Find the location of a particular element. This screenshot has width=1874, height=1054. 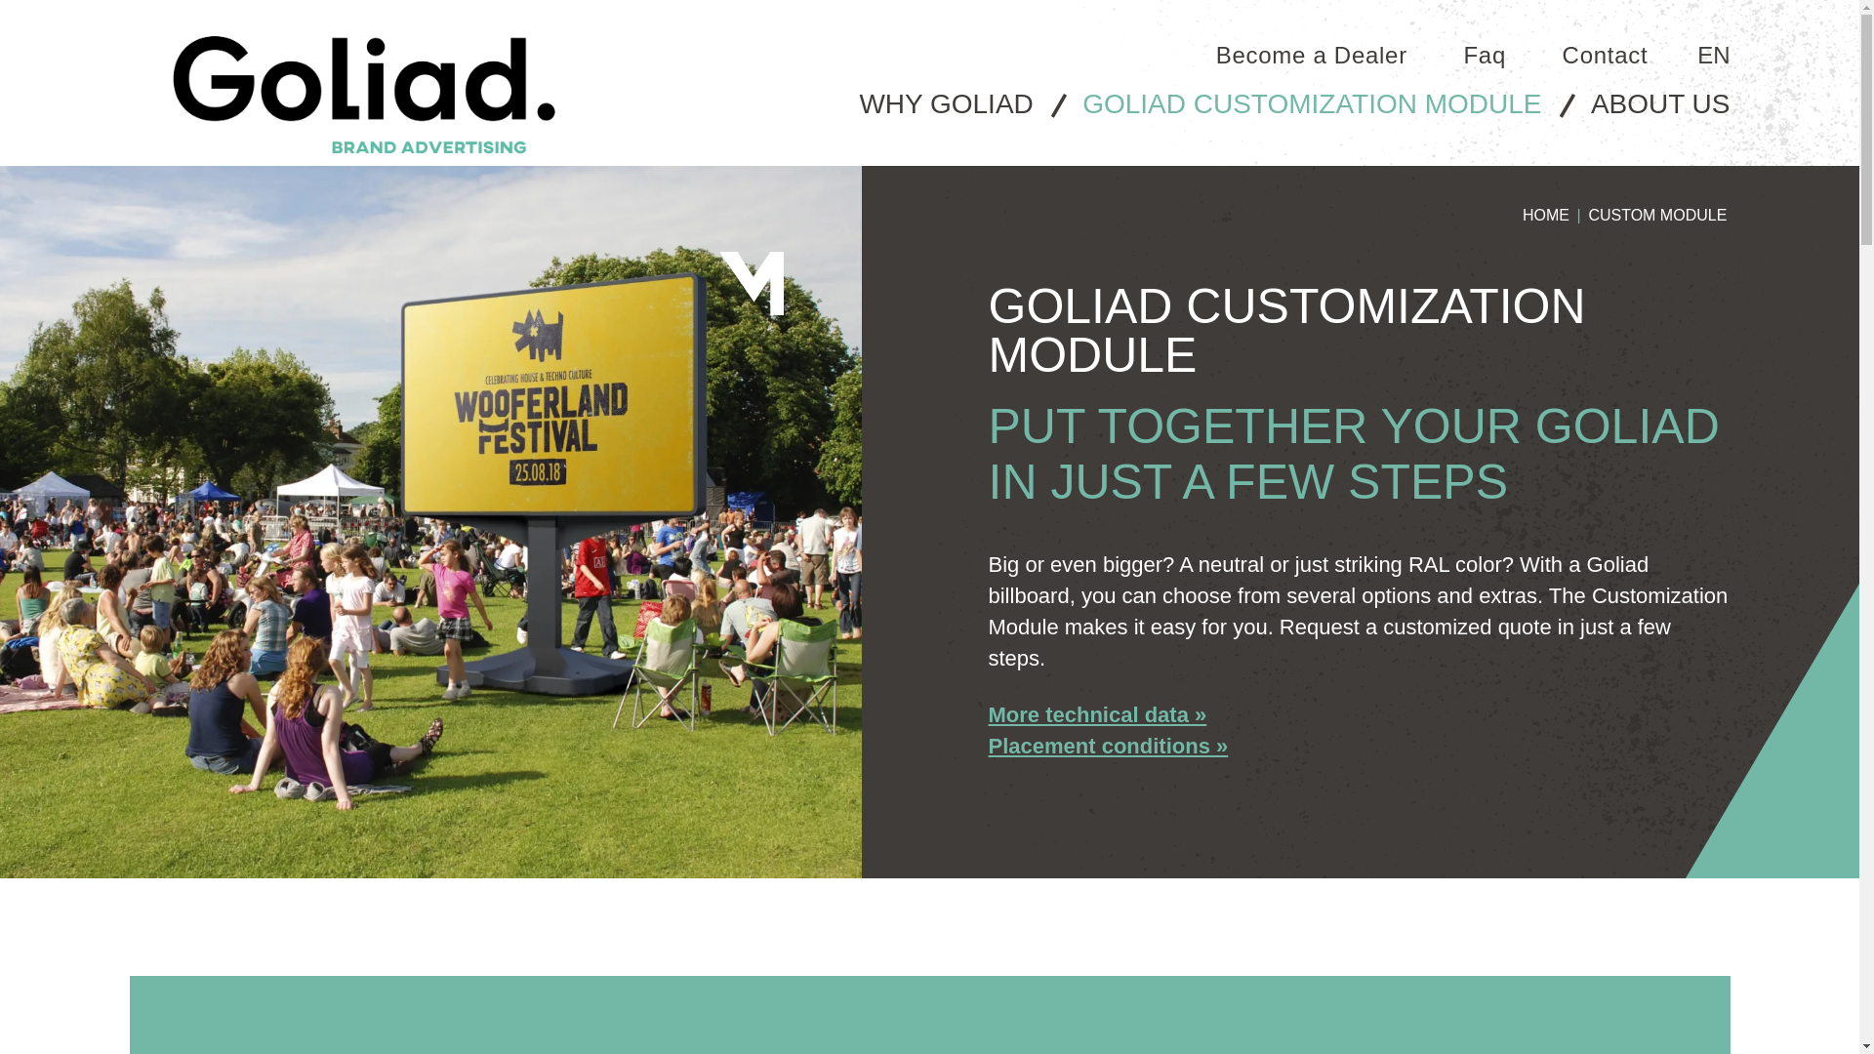

Faq is located at coordinates (1485, 55).